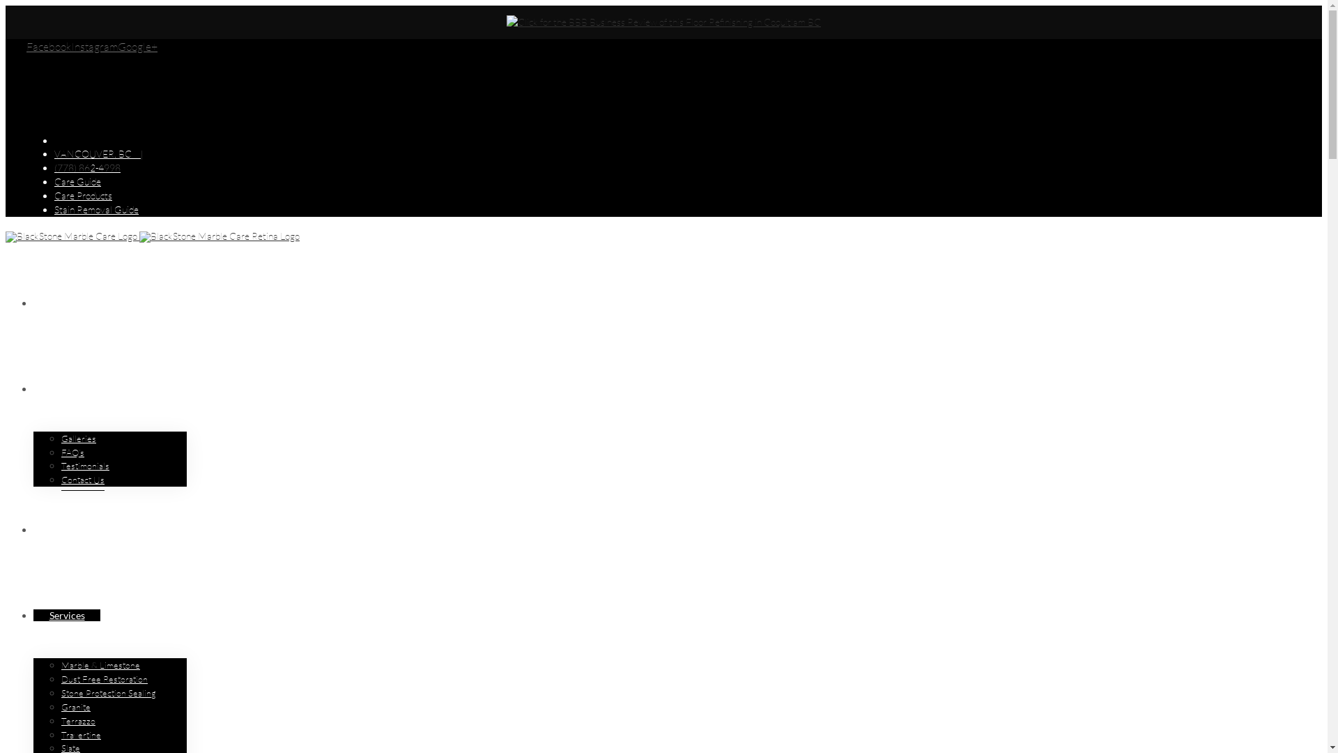 This screenshot has width=1338, height=753. I want to click on About Us, so click(70, 389).